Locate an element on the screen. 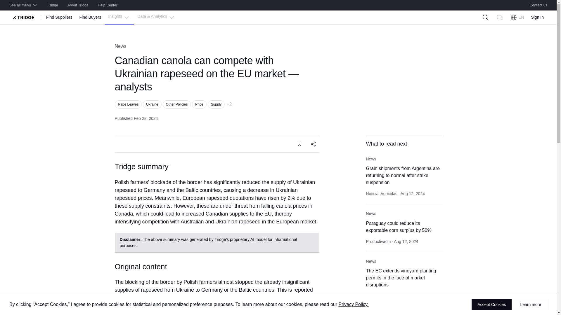  Contact us is located at coordinates (539, 5).